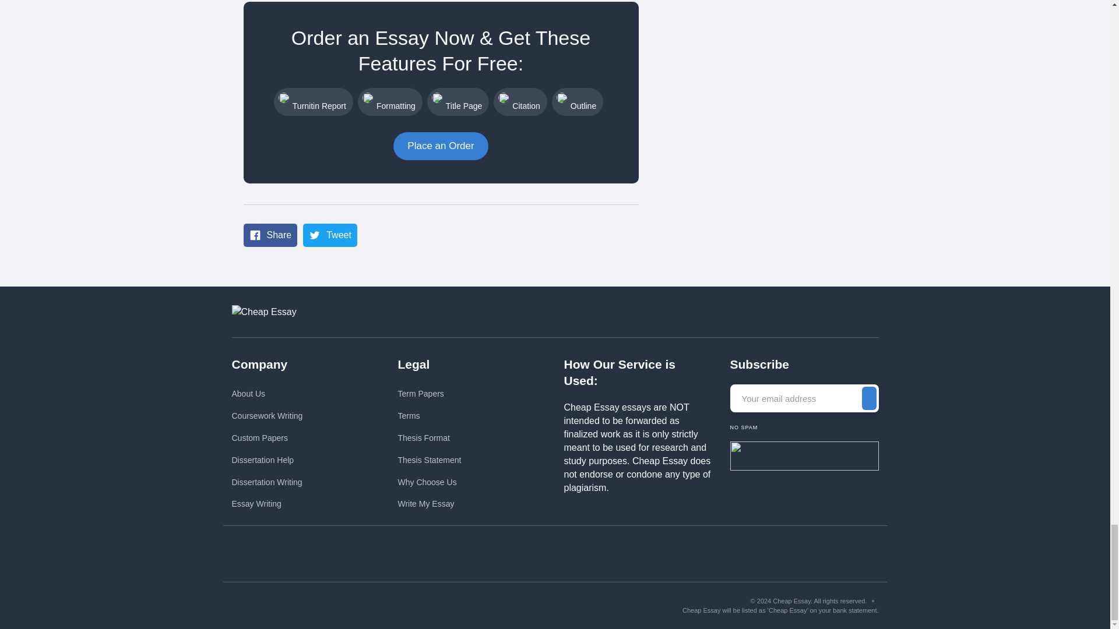  What do you see at coordinates (267, 482) in the screenshot?
I see `Dissertation Writing` at bounding box center [267, 482].